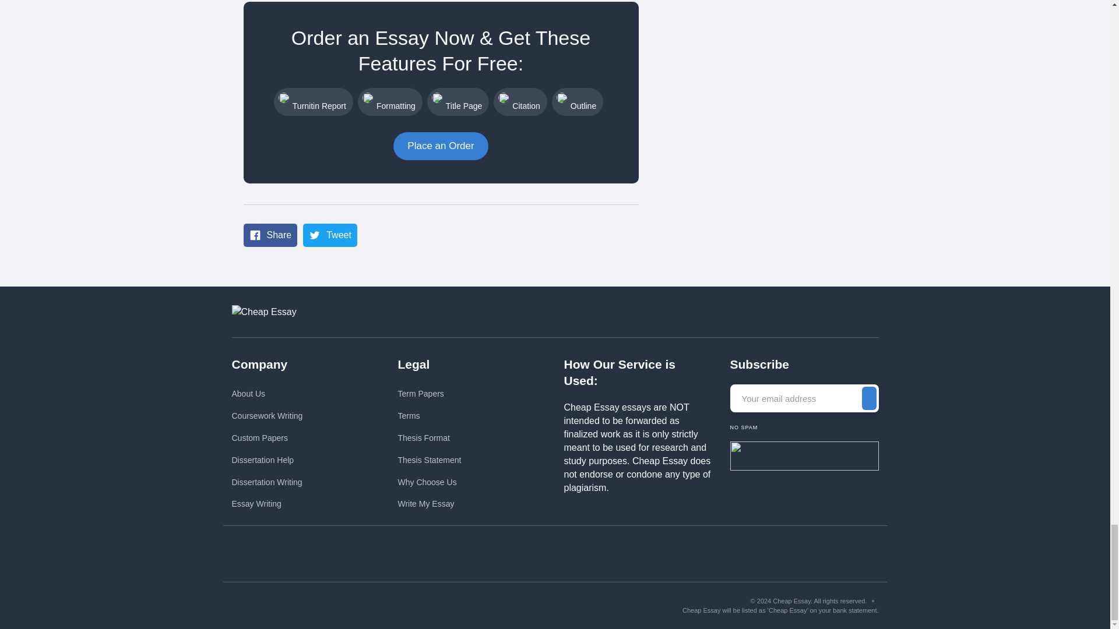  What do you see at coordinates (267, 482) in the screenshot?
I see `Dissertation Writing` at bounding box center [267, 482].